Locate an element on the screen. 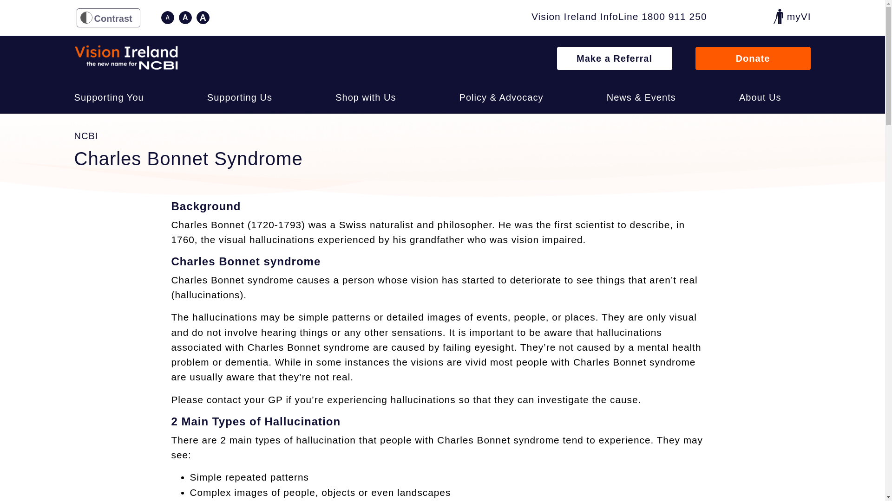 The image size is (892, 501). Supporting You is located at coordinates (109, 97).